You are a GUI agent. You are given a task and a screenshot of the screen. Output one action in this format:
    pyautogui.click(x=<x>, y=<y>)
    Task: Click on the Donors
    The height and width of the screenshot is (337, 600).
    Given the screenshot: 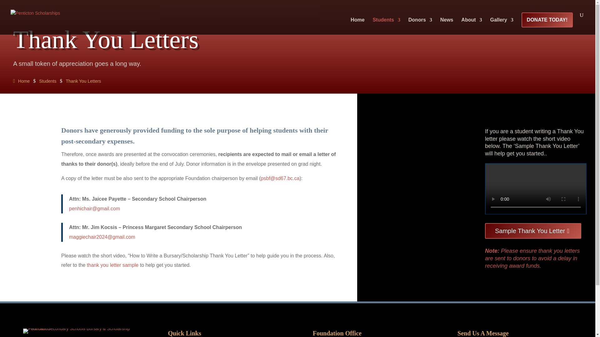 What is the action you would take?
    pyautogui.click(x=420, y=26)
    